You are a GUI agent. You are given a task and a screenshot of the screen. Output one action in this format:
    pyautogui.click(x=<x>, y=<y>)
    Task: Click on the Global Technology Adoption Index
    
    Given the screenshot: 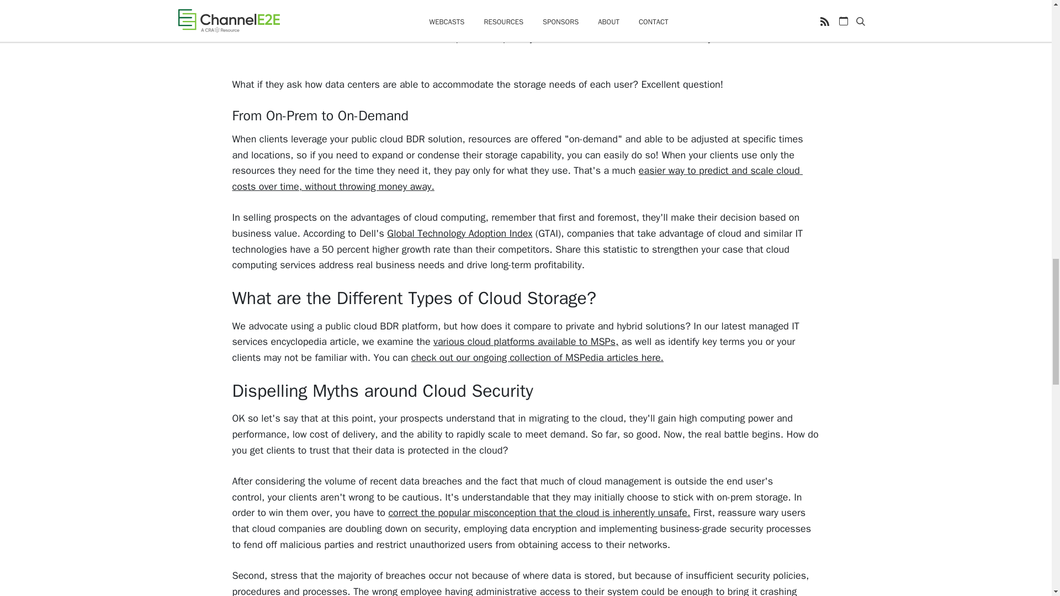 What is the action you would take?
    pyautogui.click(x=459, y=233)
    